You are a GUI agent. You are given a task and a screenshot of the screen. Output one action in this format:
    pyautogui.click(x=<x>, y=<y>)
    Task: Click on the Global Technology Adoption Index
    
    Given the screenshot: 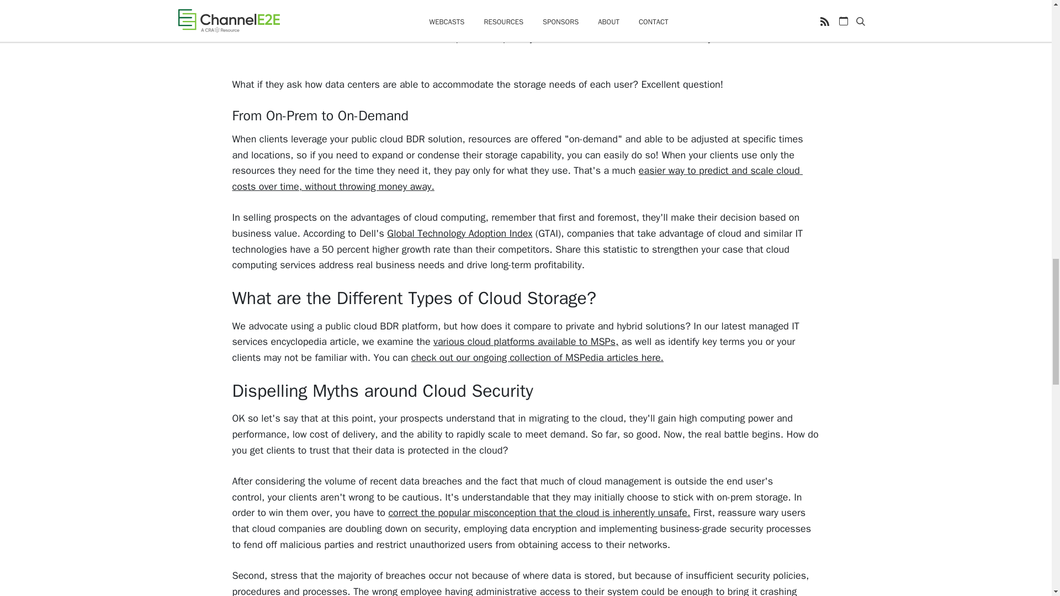 What is the action you would take?
    pyautogui.click(x=459, y=233)
    